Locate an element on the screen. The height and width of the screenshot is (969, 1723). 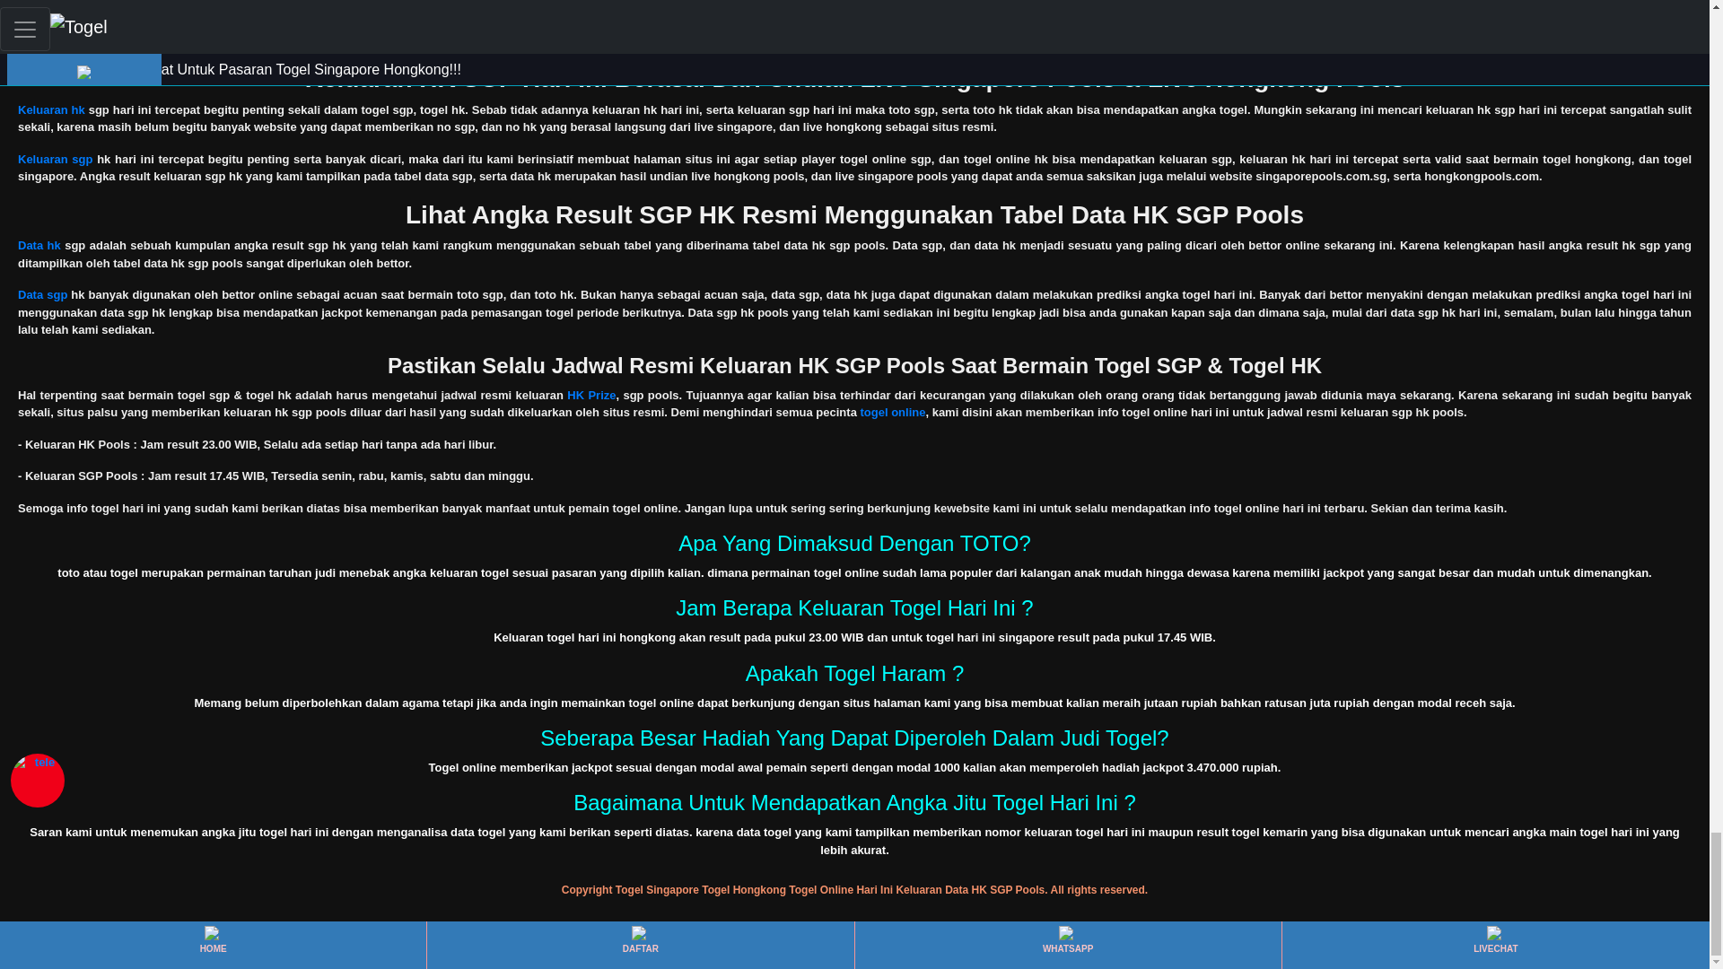
Keluaran sgp is located at coordinates (55, 158).